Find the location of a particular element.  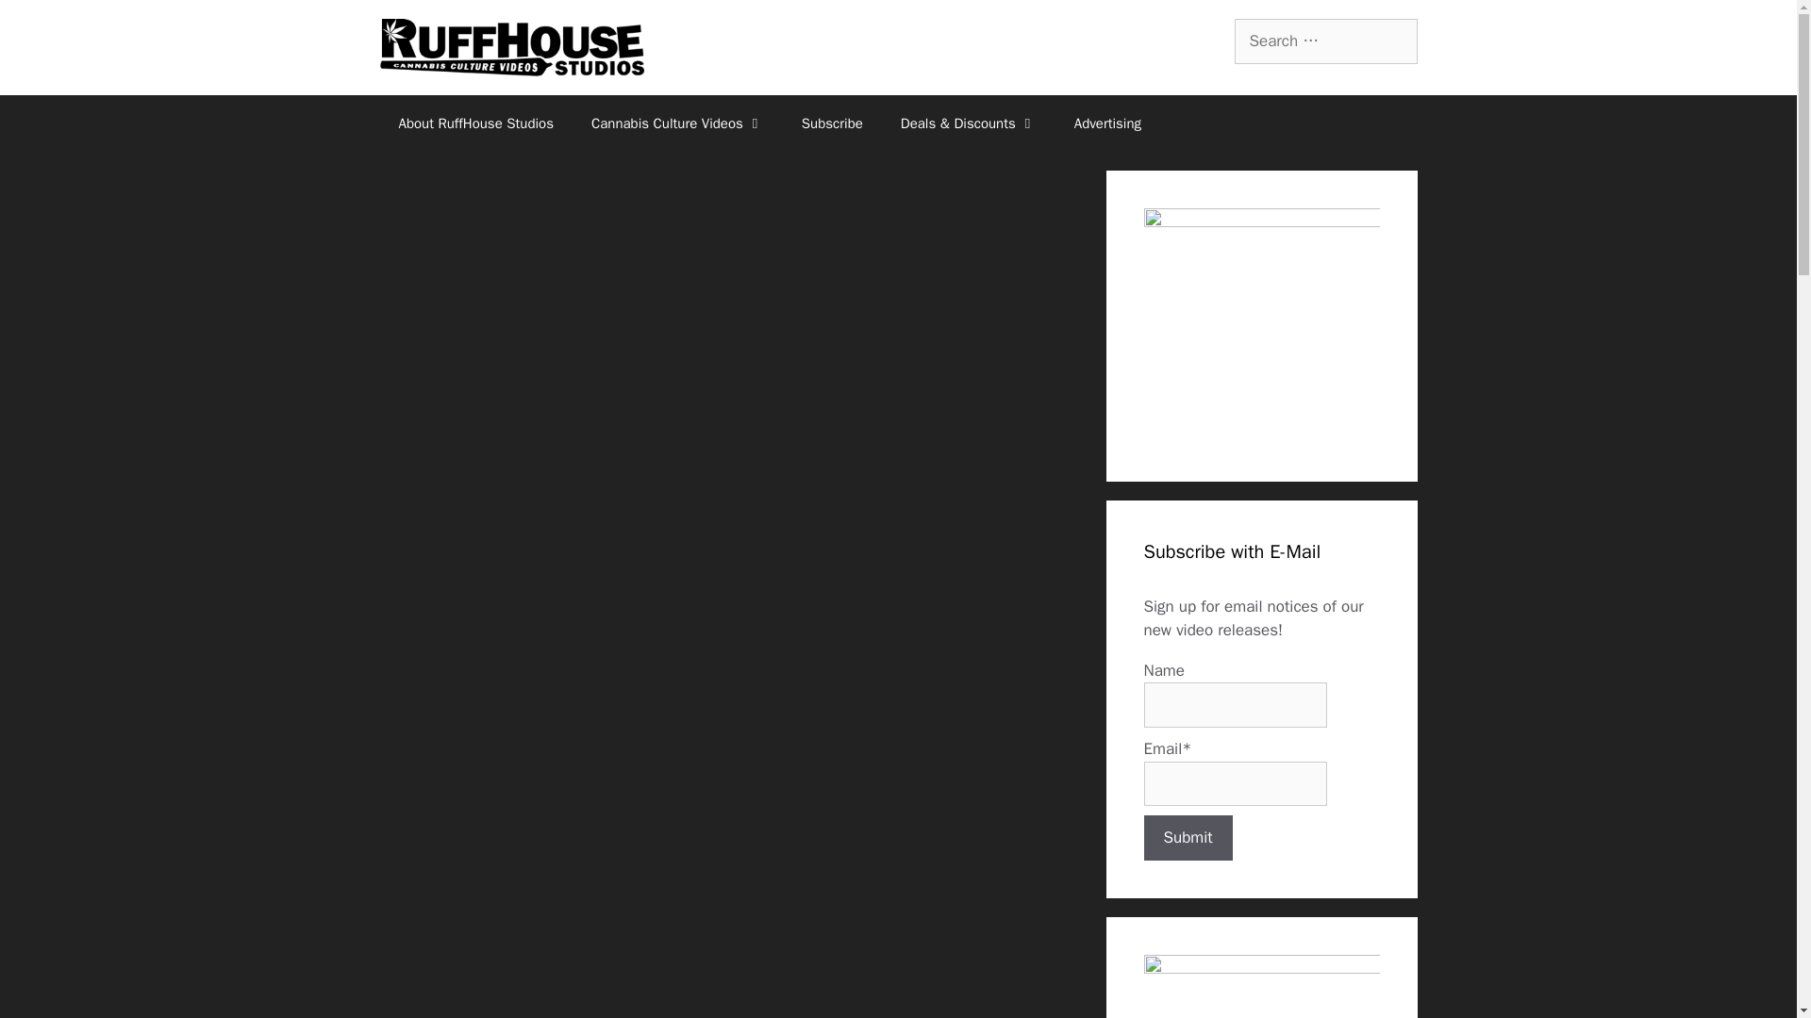

Search is located at coordinates (44, 23).